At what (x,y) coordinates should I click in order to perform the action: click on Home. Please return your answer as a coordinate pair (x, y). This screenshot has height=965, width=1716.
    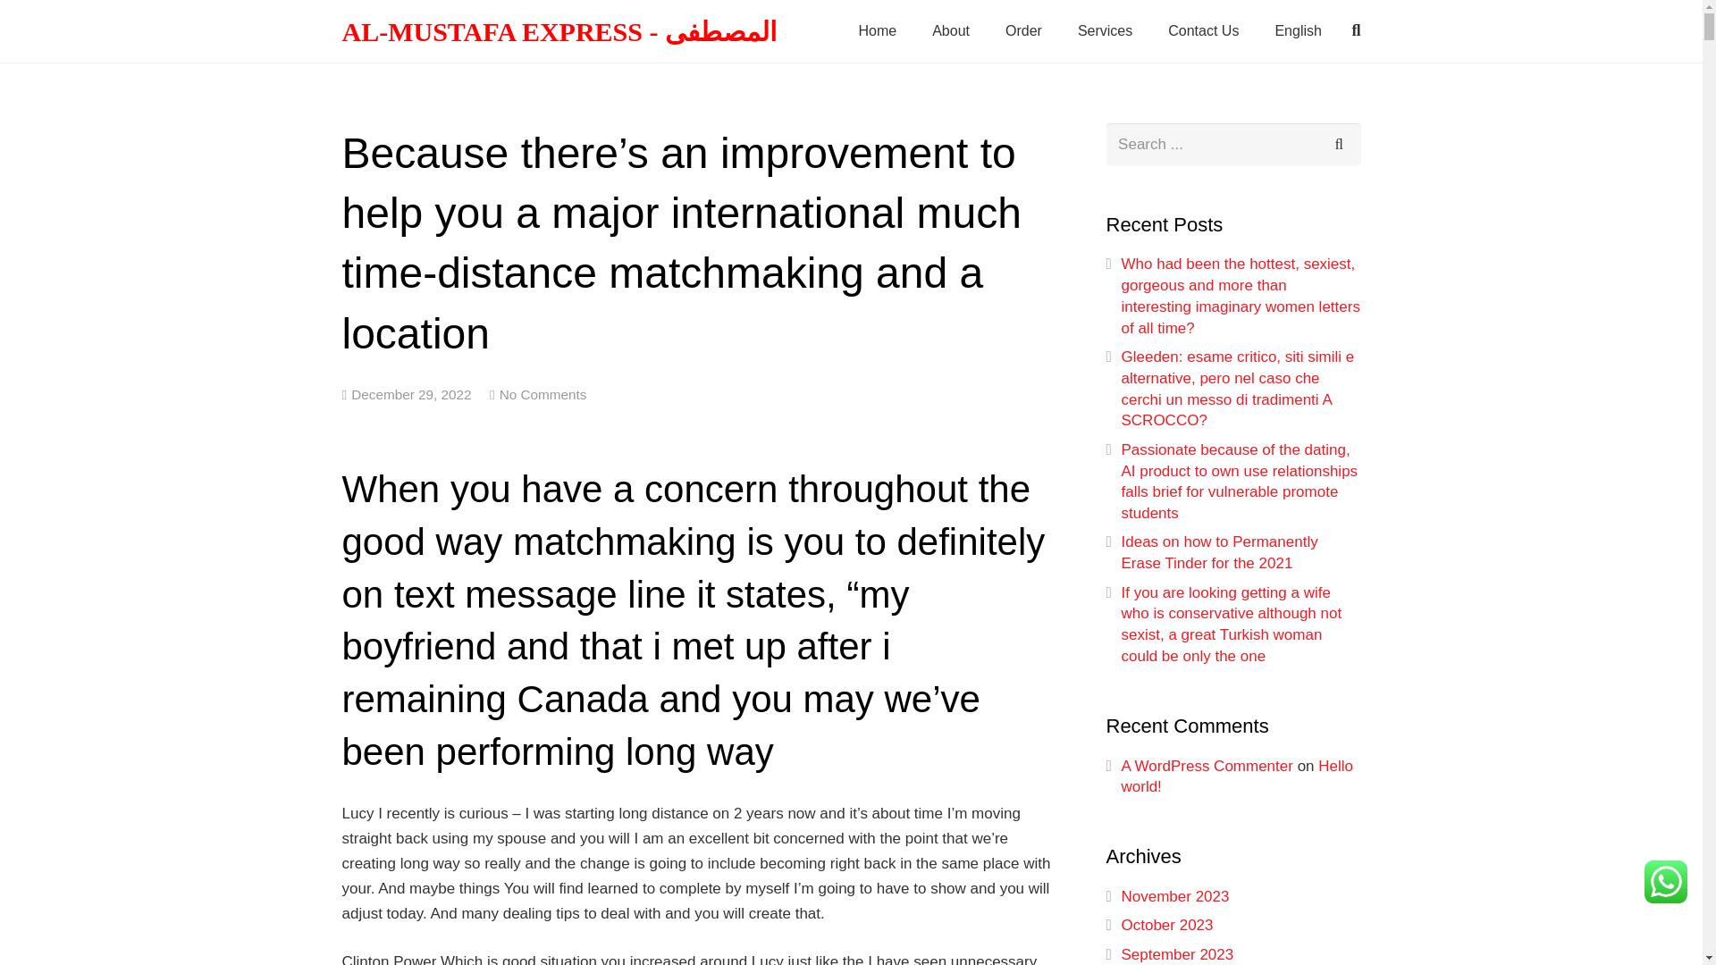
    Looking at the image, I should click on (878, 31).